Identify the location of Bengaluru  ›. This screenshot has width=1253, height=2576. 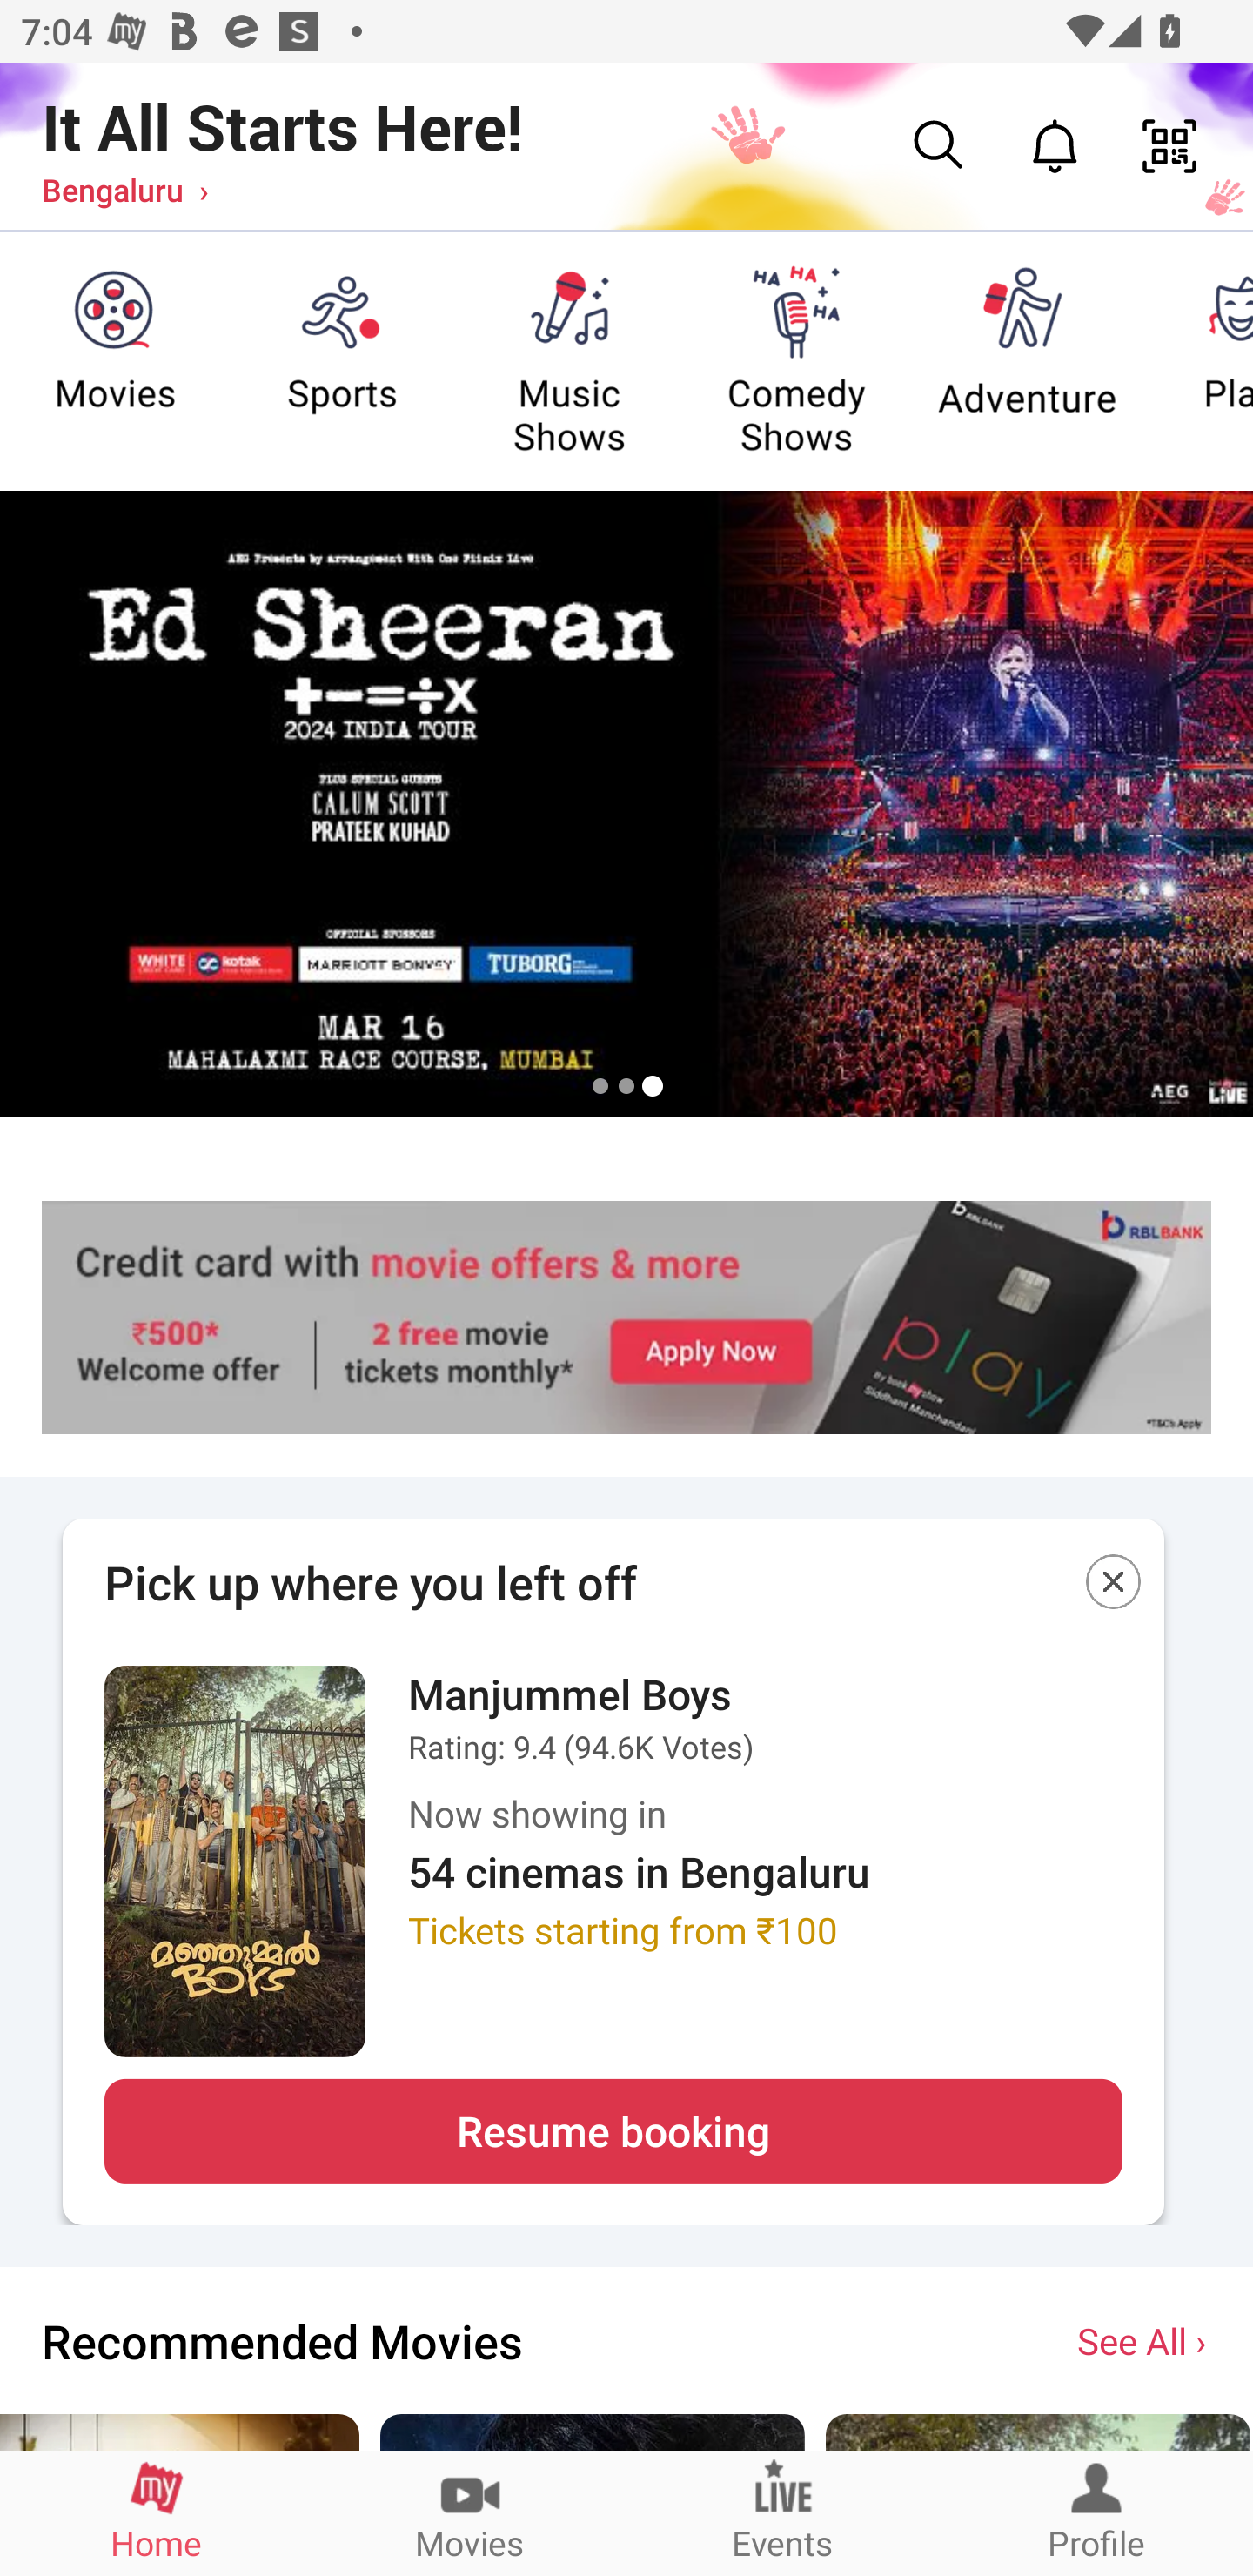
(125, 189).